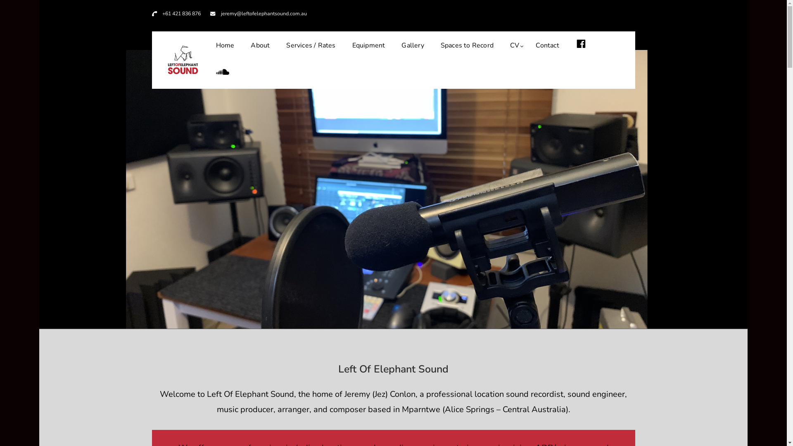 This screenshot has height=446, width=793. What do you see at coordinates (581, 46) in the screenshot?
I see `Facebook` at bounding box center [581, 46].